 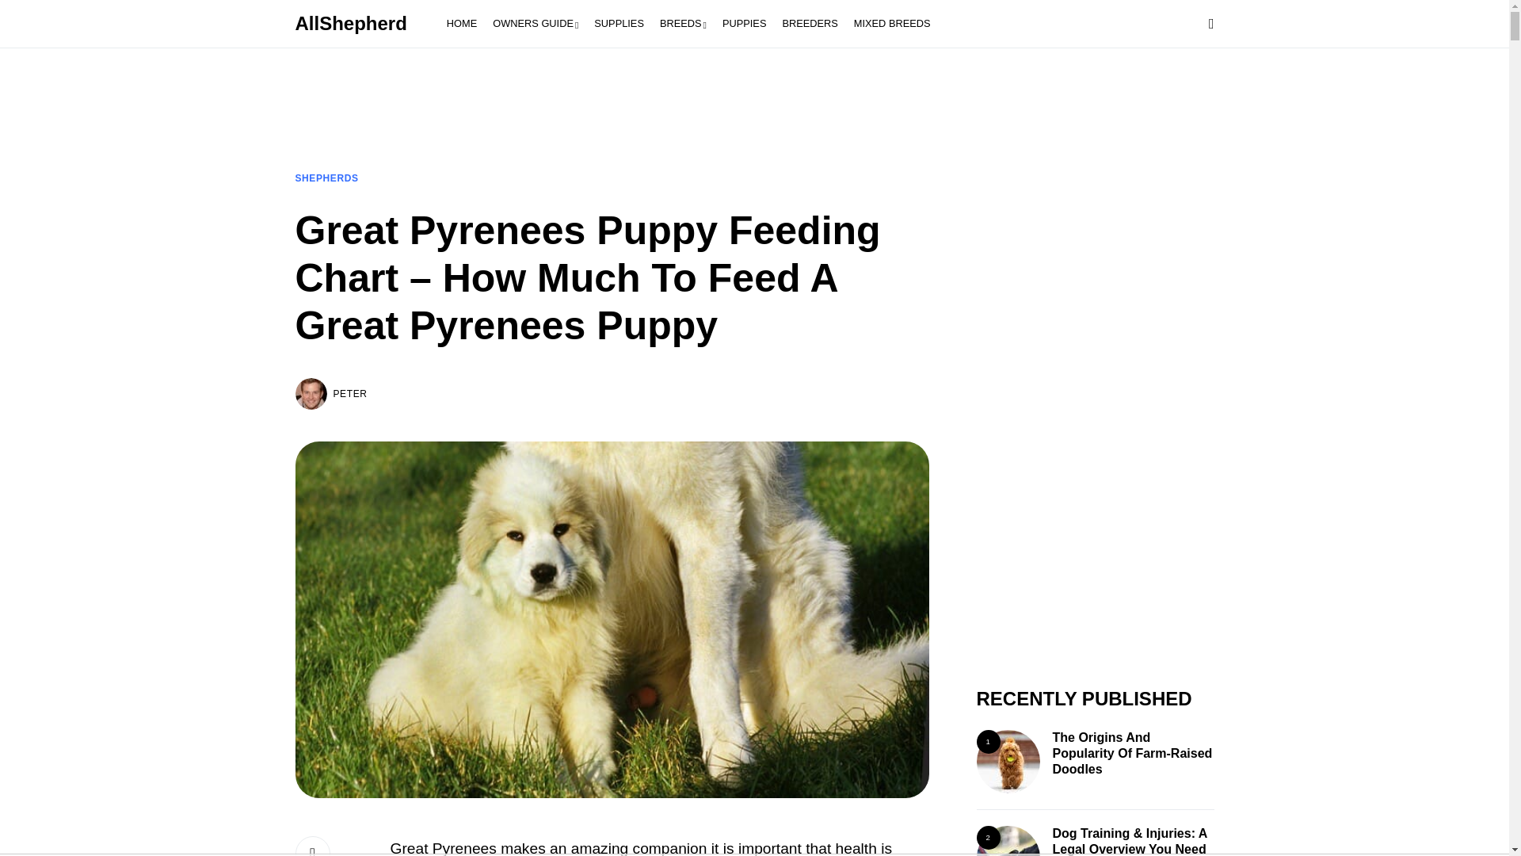 What do you see at coordinates (745, 24) in the screenshot?
I see `PUPPIES` at bounding box center [745, 24].